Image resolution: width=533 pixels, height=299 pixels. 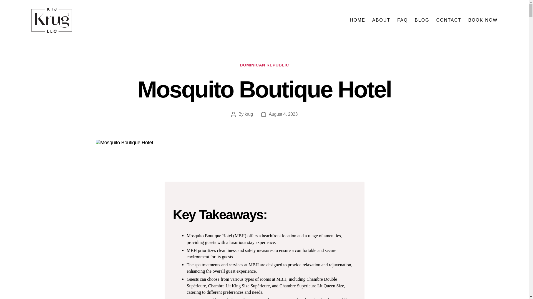 I want to click on Las Terrenas, so click(x=198, y=298).